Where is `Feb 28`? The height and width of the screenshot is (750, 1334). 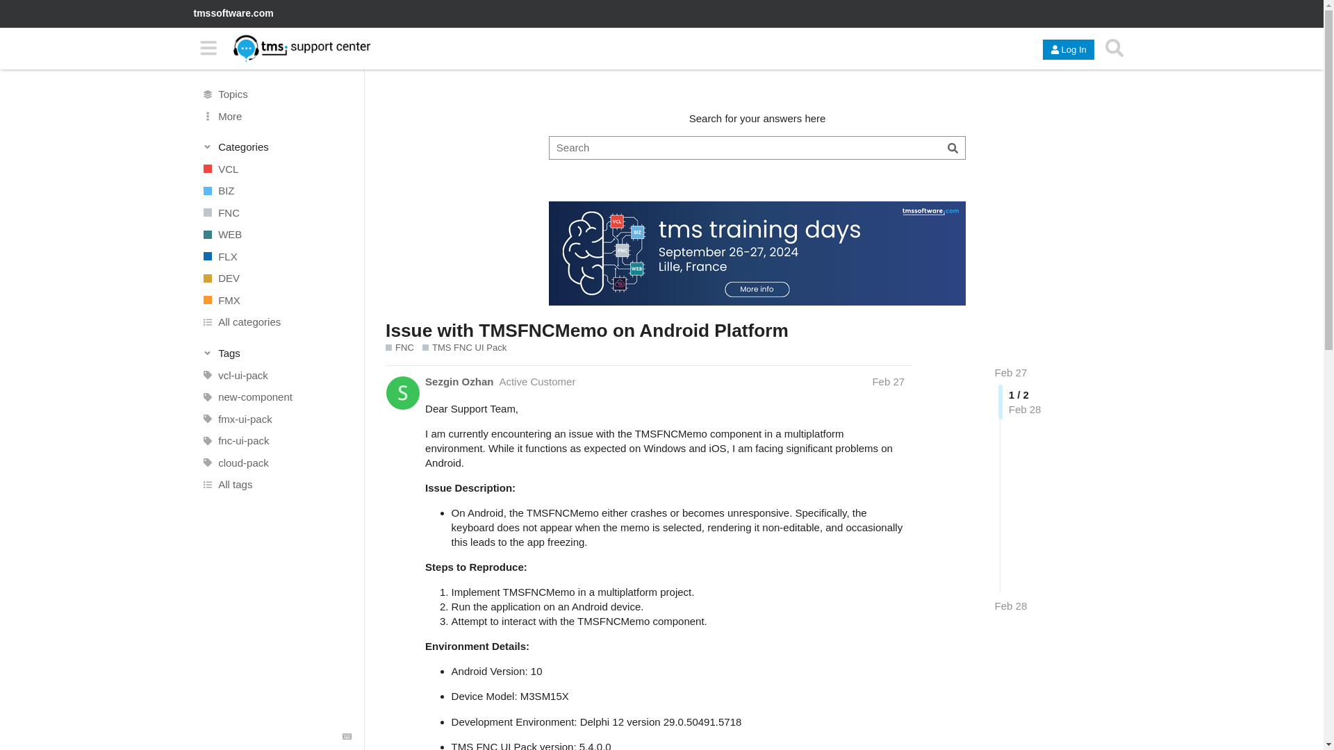
Feb 28 is located at coordinates (1011, 606).